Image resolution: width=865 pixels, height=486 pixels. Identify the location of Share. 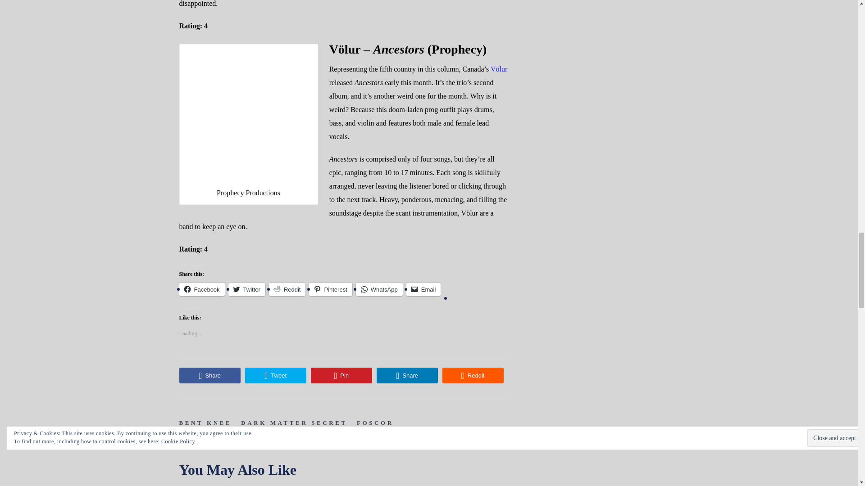
(407, 375).